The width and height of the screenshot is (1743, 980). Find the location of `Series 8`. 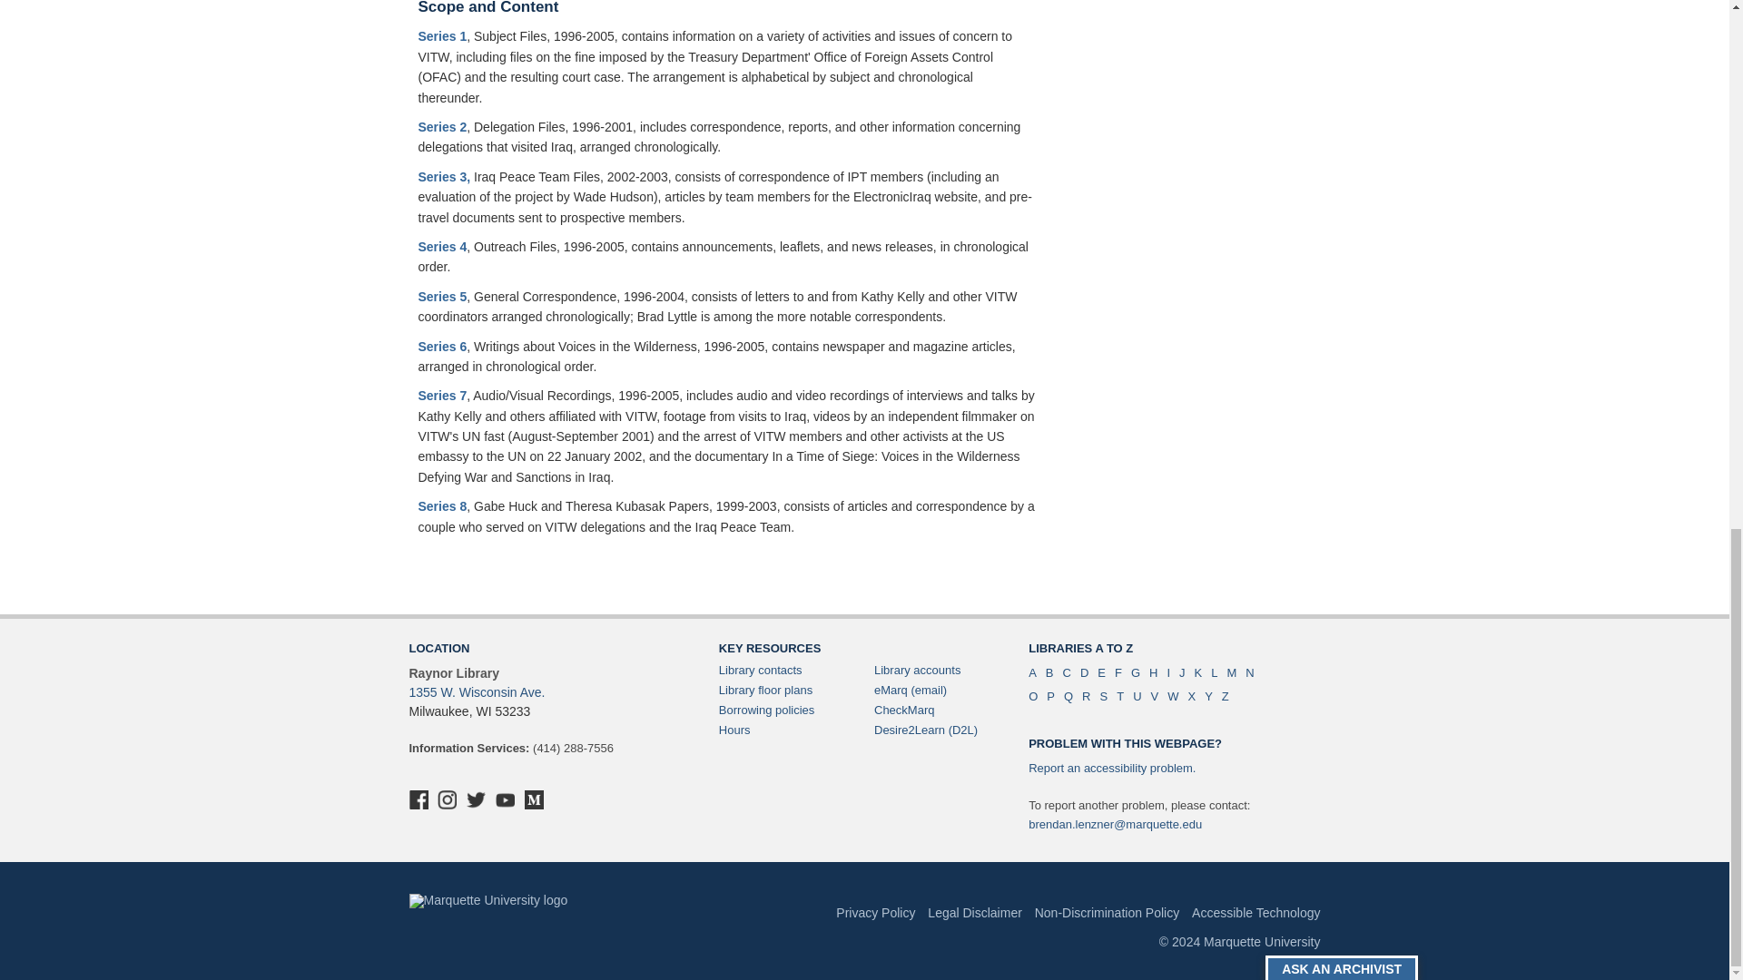

Series 8 is located at coordinates (442, 505).